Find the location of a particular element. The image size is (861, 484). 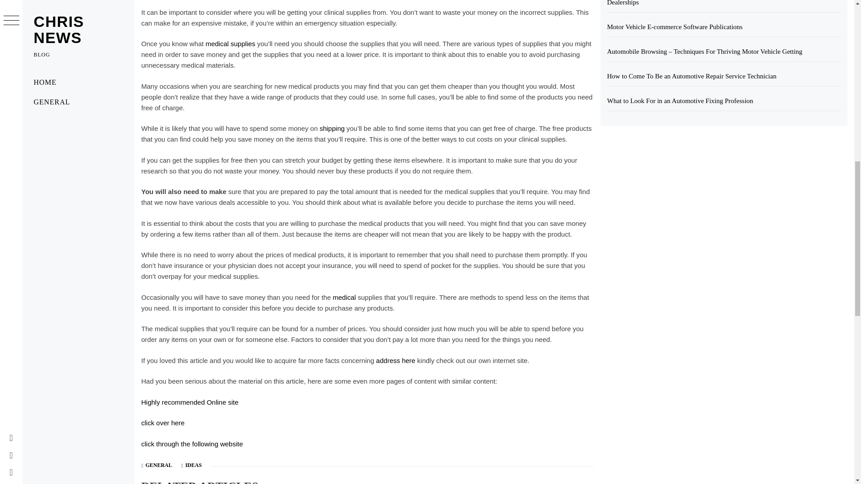

address here is located at coordinates (396, 360).